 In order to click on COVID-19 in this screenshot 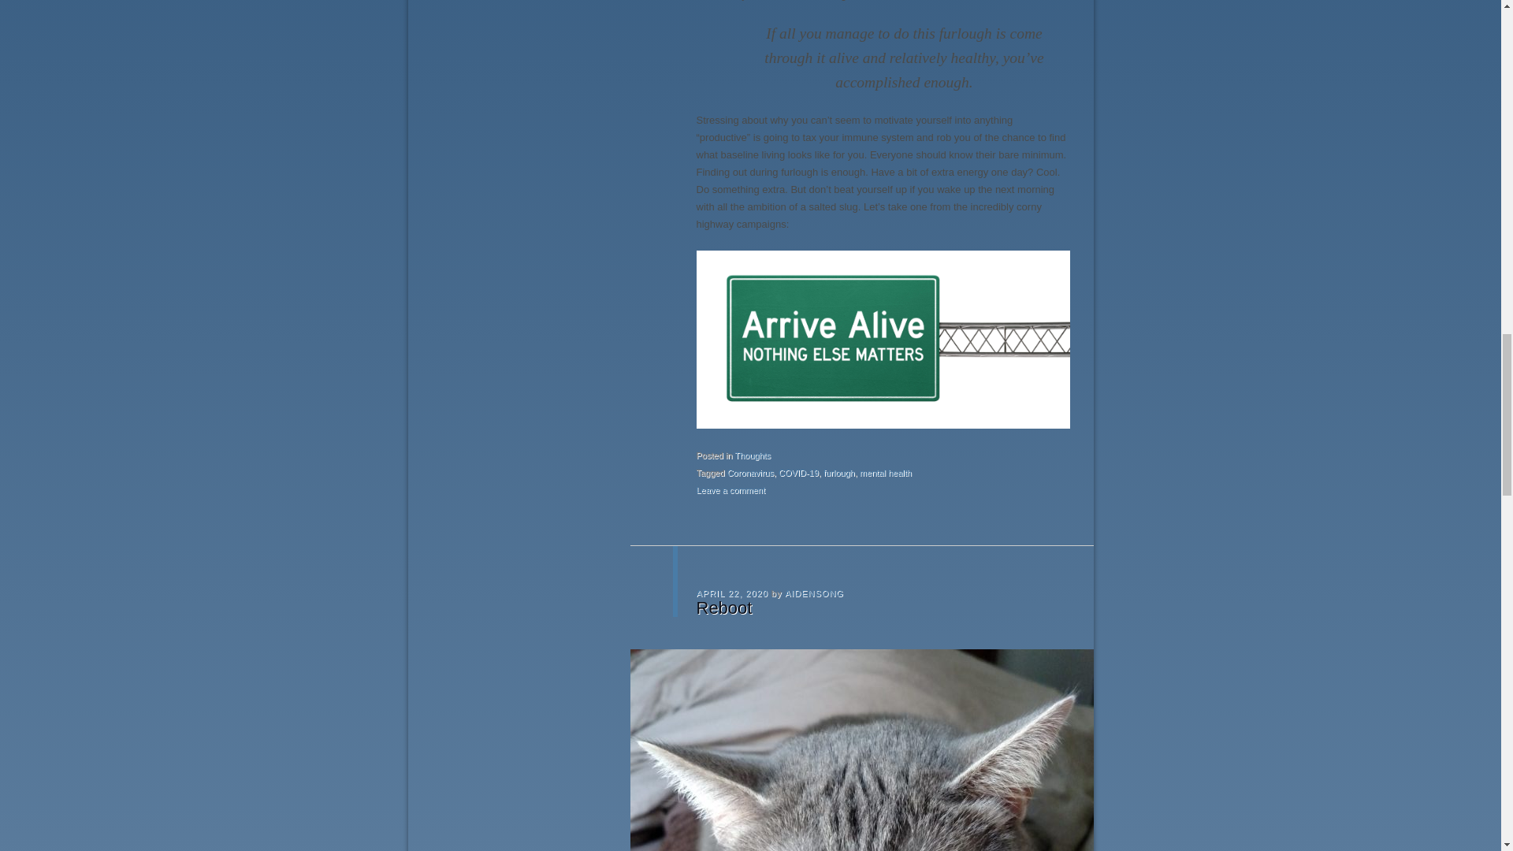, I will do `click(798, 473)`.